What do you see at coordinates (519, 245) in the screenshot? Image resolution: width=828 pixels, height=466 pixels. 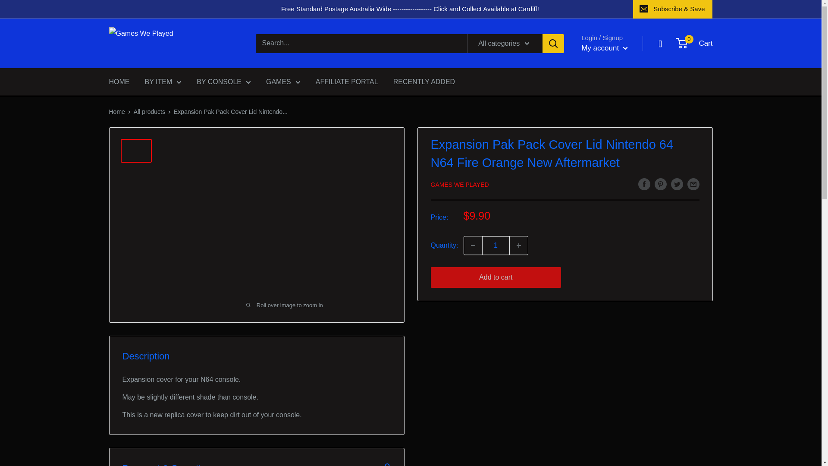 I see `Increase quantity by 1` at bounding box center [519, 245].